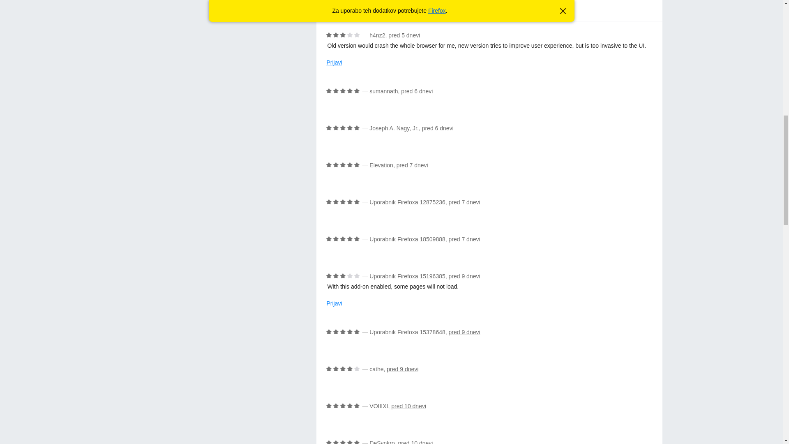  Describe the element at coordinates (402, 369) in the screenshot. I see `pred 9 dnevi` at that location.